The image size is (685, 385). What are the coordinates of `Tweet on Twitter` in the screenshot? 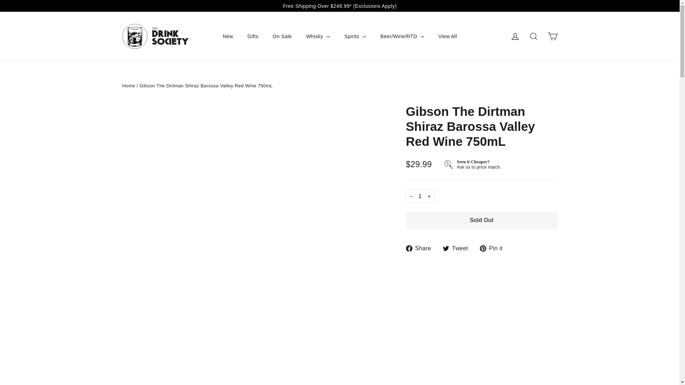 It's located at (458, 248).